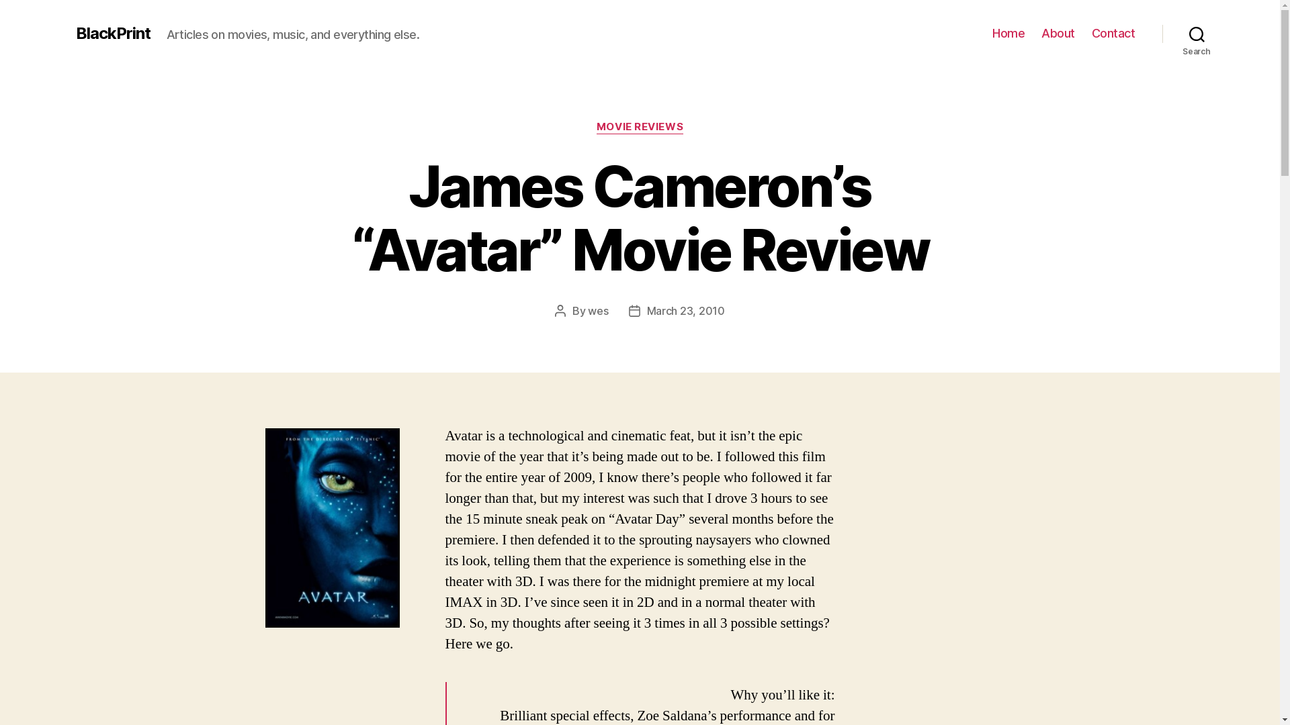 This screenshot has width=1290, height=725. Describe the element at coordinates (1058, 34) in the screenshot. I see `About` at that location.